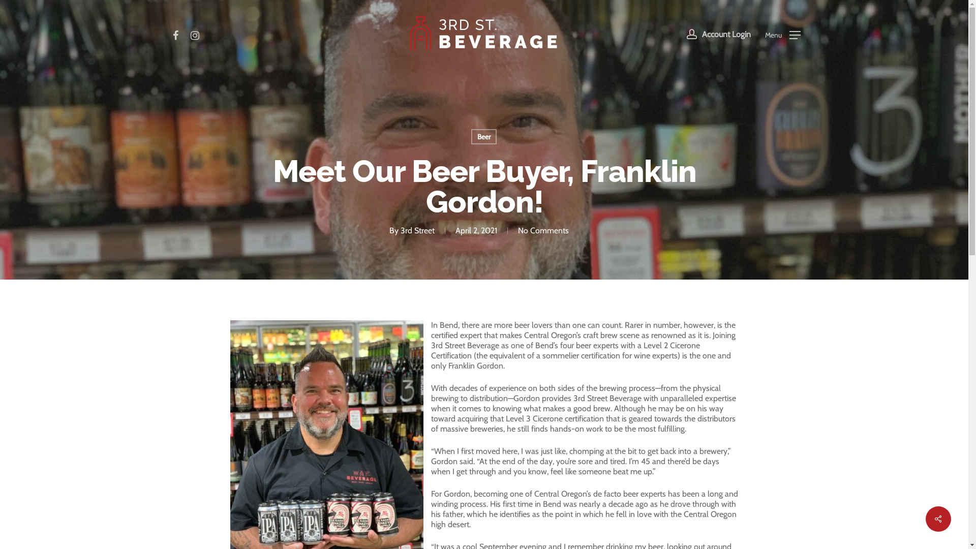  What do you see at coordinates (692, 34) in the screenshot?
I see `account` at bounding box center [692, 34].